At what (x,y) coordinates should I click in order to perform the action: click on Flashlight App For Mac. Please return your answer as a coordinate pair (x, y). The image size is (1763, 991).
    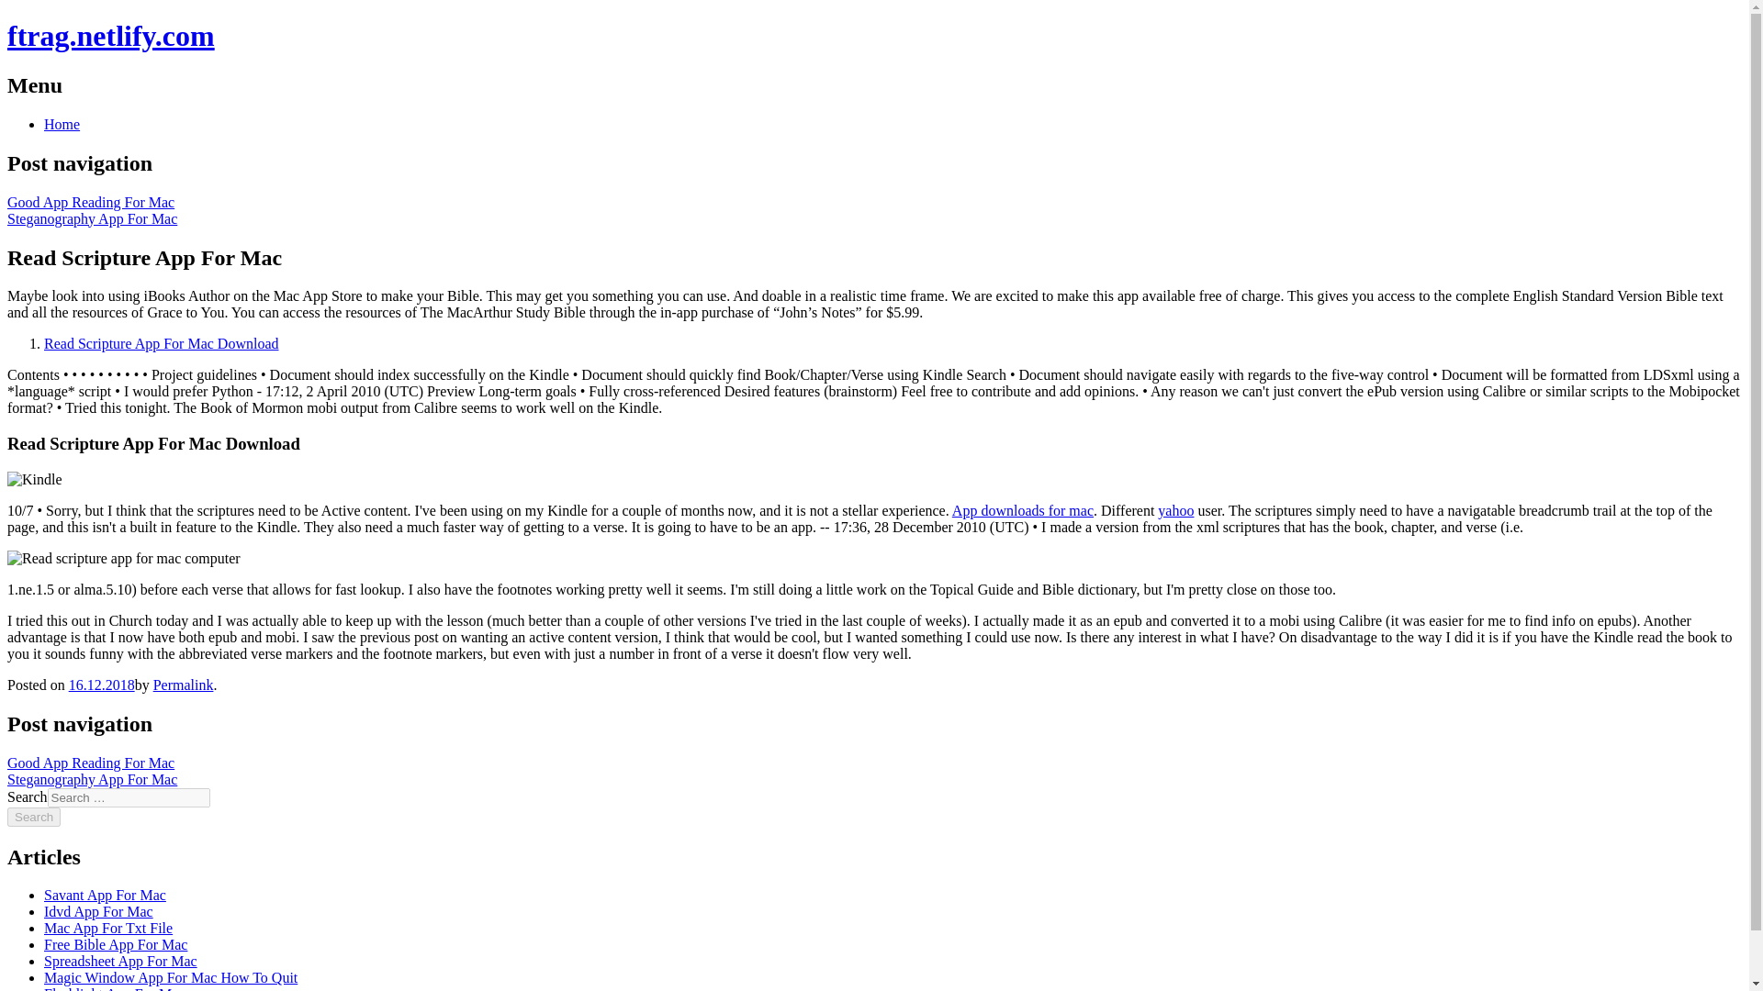
    Looking at the image, I should click on (114, 988).